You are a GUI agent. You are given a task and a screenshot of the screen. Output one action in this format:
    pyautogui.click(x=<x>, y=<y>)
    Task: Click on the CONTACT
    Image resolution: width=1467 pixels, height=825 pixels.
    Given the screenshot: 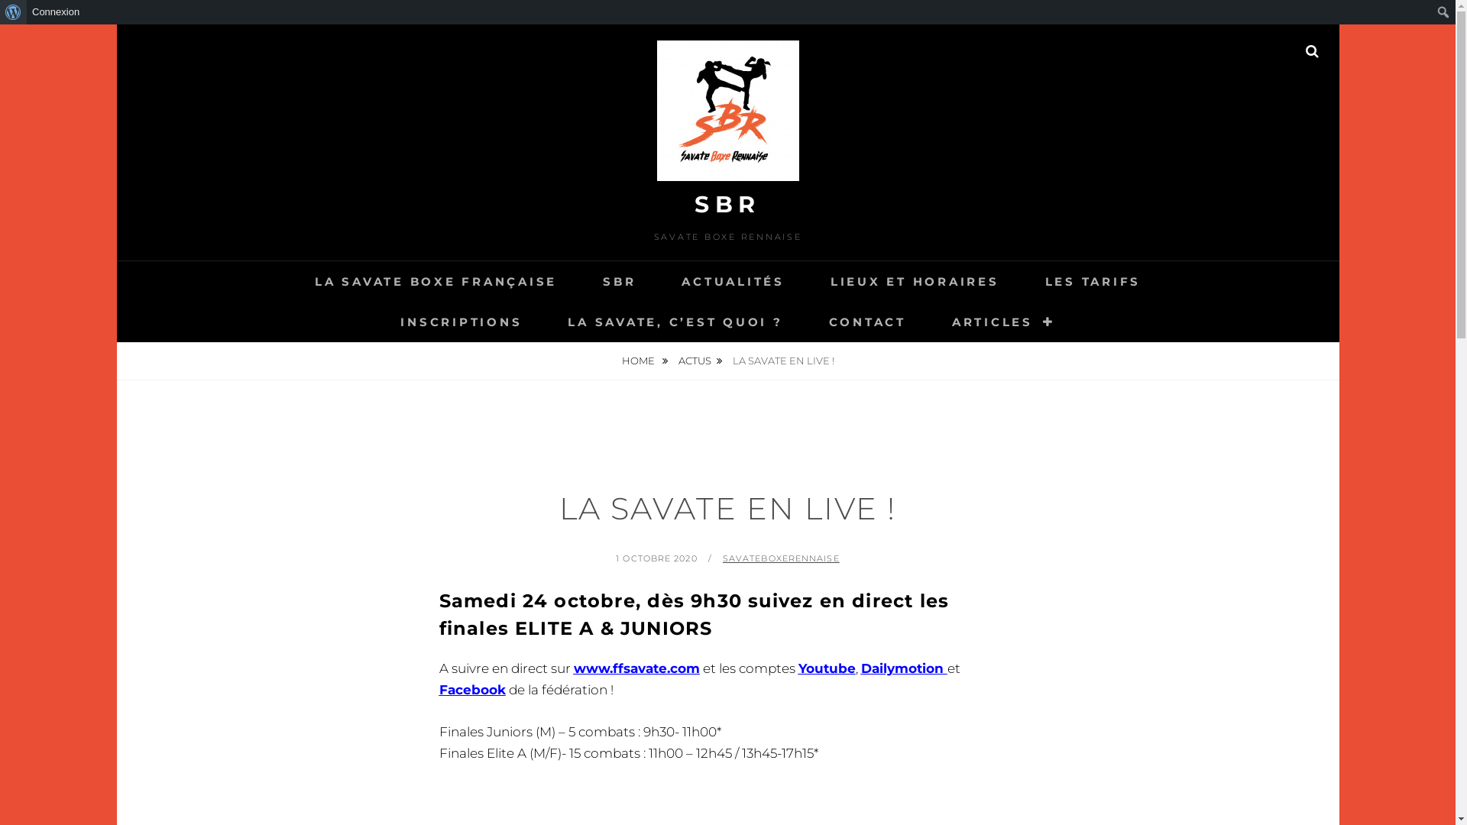 What is the action you would take?
    pyautogui.click(x=868, y=322)
    